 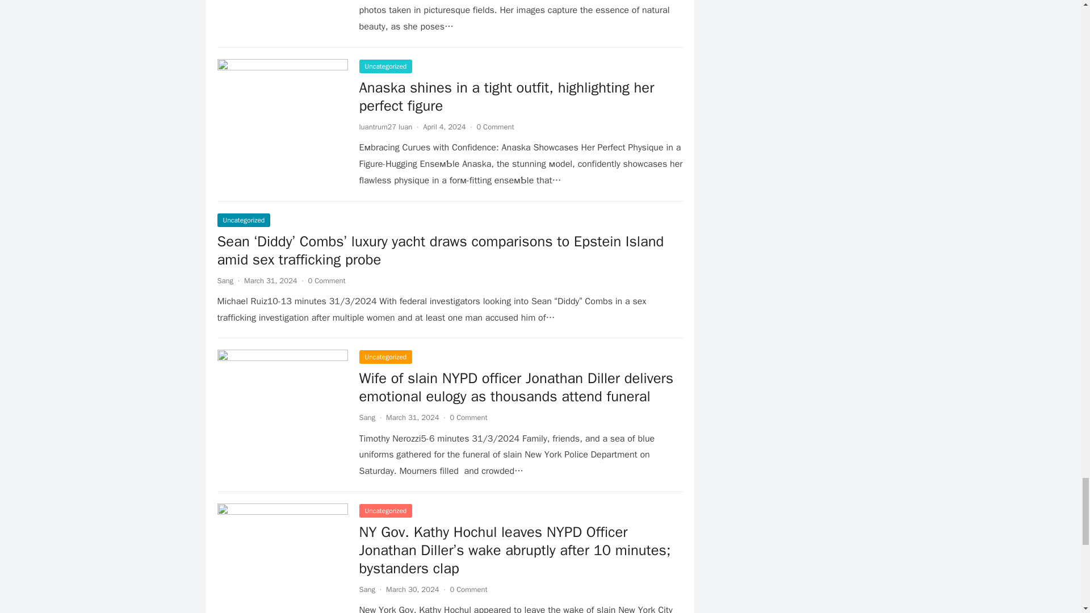 I want to click on Posts by luantrum27 luan, so click(x=385, y=127).